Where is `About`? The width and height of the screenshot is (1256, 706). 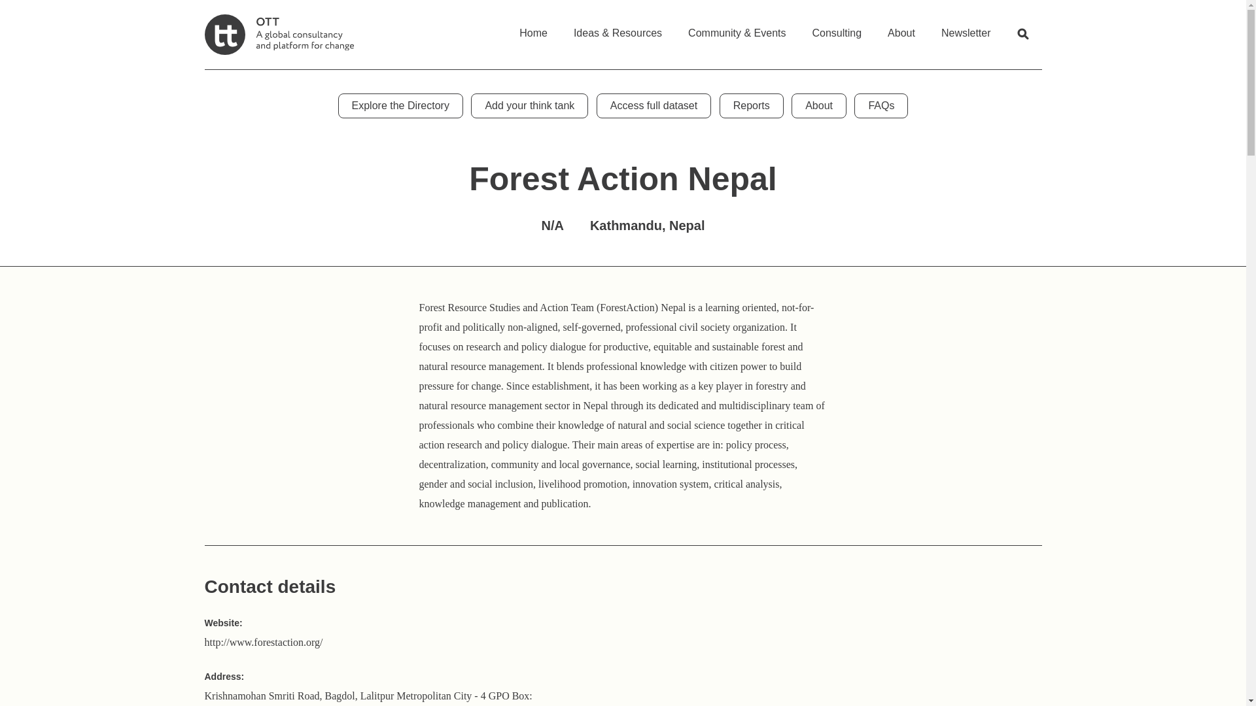
About is located at coordinates (901, 29).